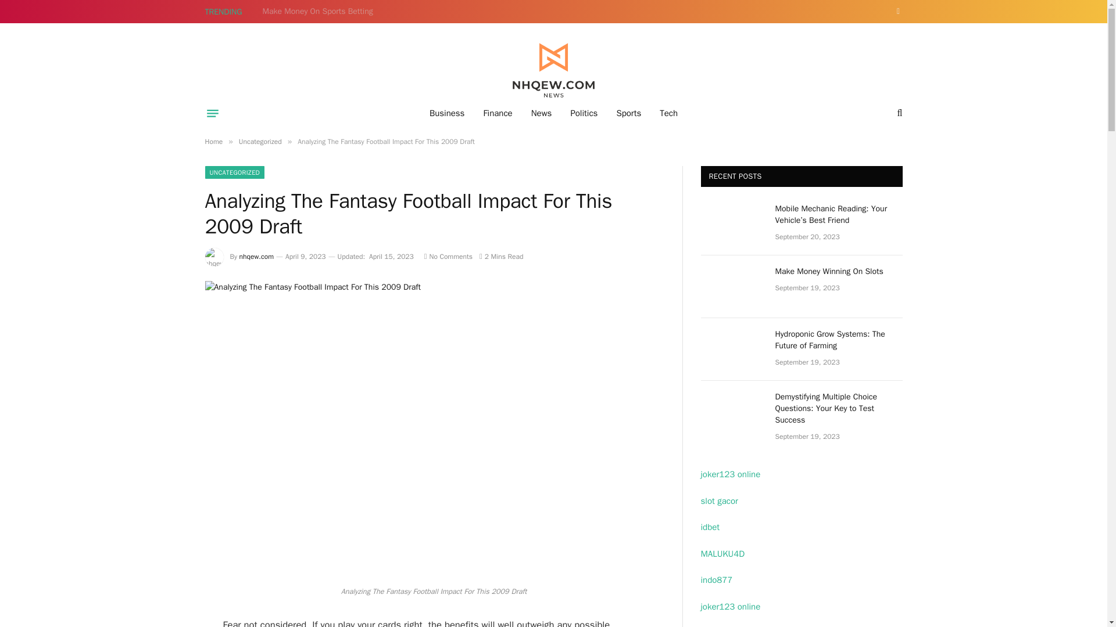  Describe the element at coordinates (897, 12) in the screenshot. I see `Switch to Dark Design - easier on eyes.` at that location.